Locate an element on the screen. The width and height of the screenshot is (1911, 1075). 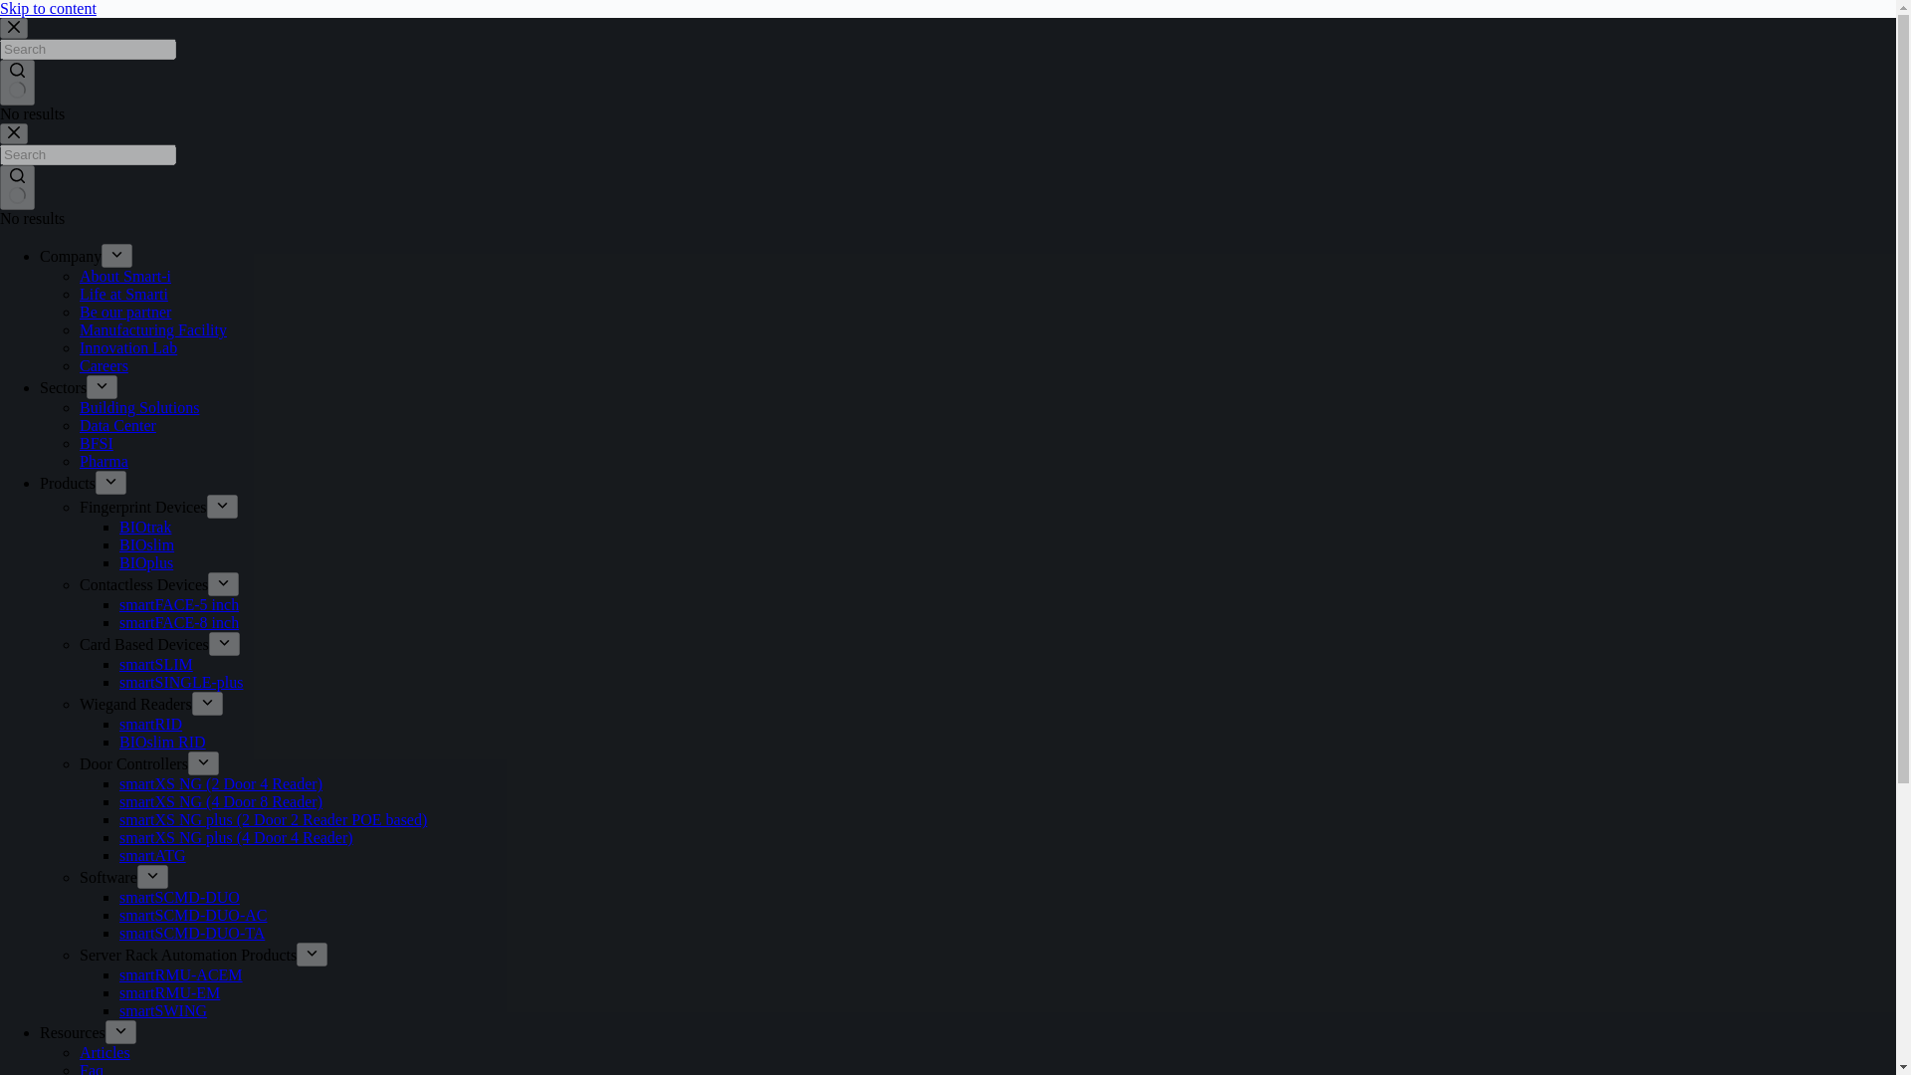
Company is located at coordinates (70, 256).